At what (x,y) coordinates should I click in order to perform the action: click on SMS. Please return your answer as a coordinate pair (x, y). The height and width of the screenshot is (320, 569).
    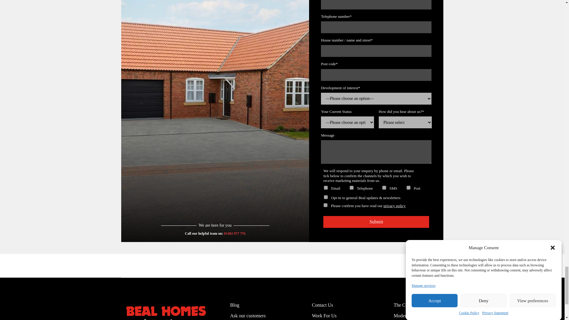
    Looking at the image, I should click on (384, 188).